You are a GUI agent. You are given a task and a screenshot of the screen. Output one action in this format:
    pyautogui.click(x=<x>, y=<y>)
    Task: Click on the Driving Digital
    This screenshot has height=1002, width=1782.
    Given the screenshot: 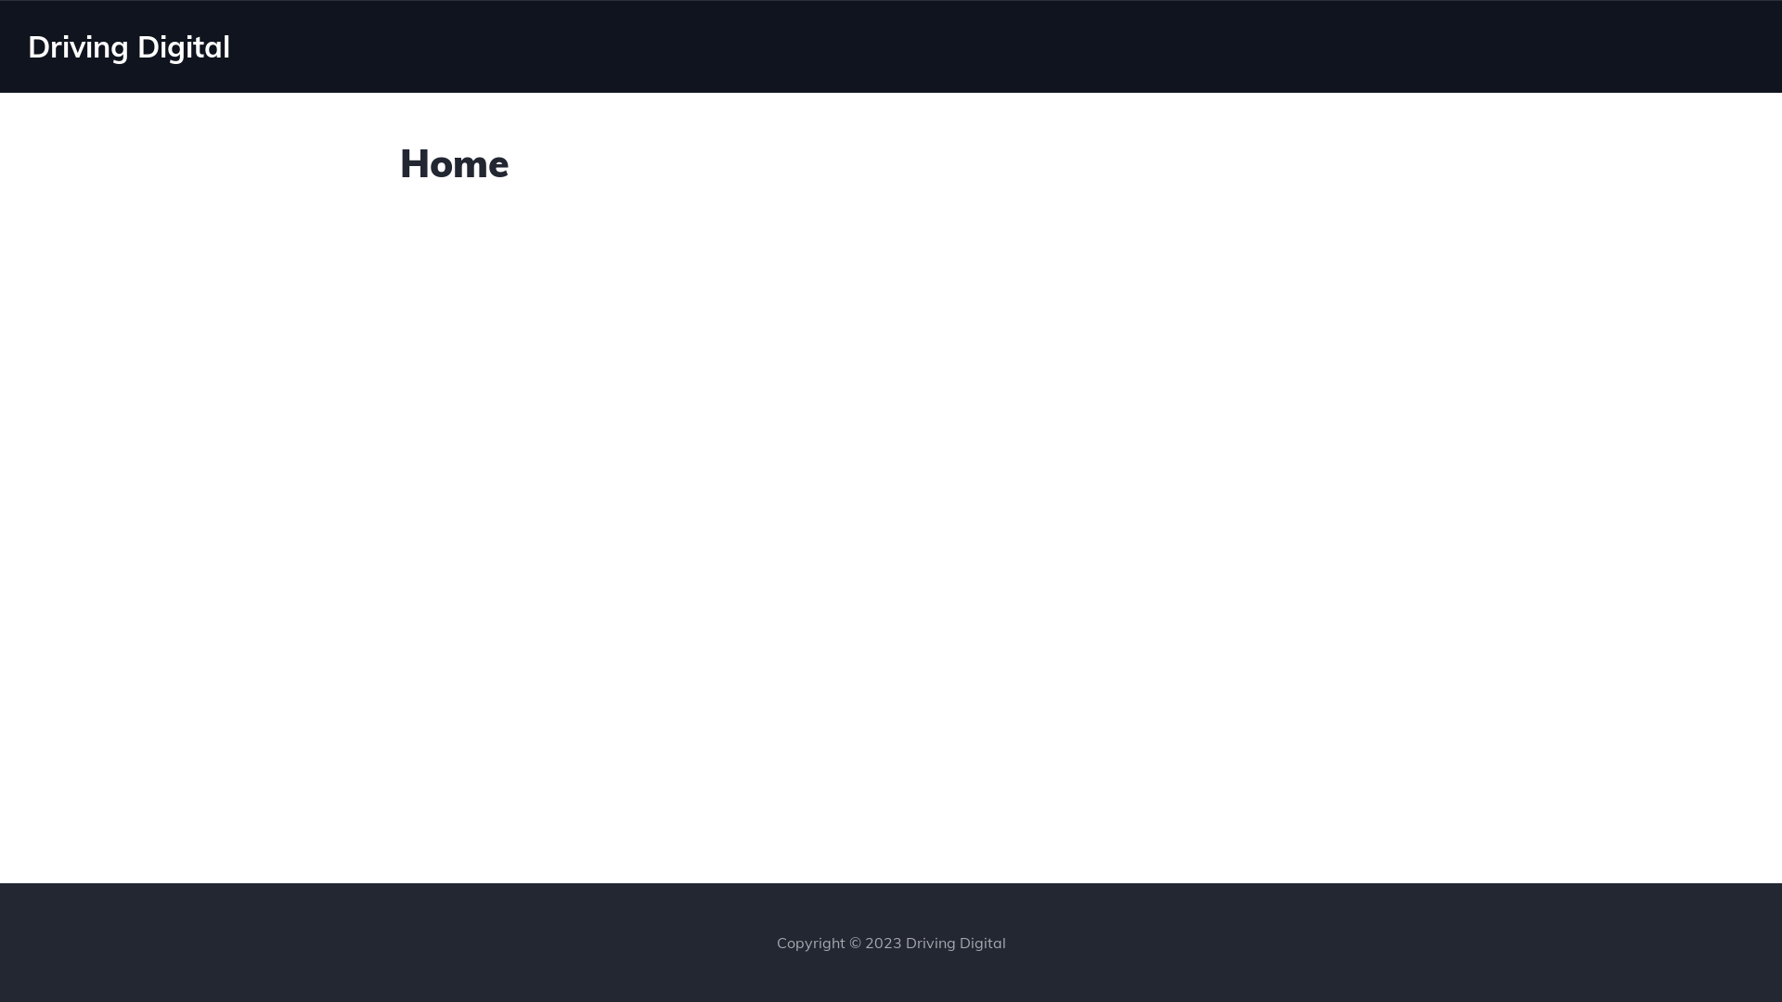 What is the action you would take?
    pyautogui.click(x=129, y=46)
    